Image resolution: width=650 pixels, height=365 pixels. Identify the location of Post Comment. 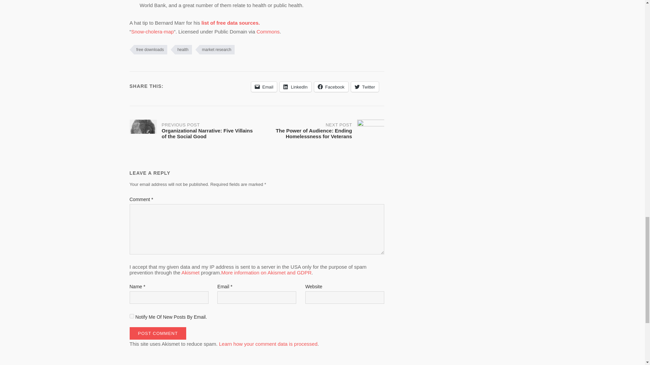
(158, 333).